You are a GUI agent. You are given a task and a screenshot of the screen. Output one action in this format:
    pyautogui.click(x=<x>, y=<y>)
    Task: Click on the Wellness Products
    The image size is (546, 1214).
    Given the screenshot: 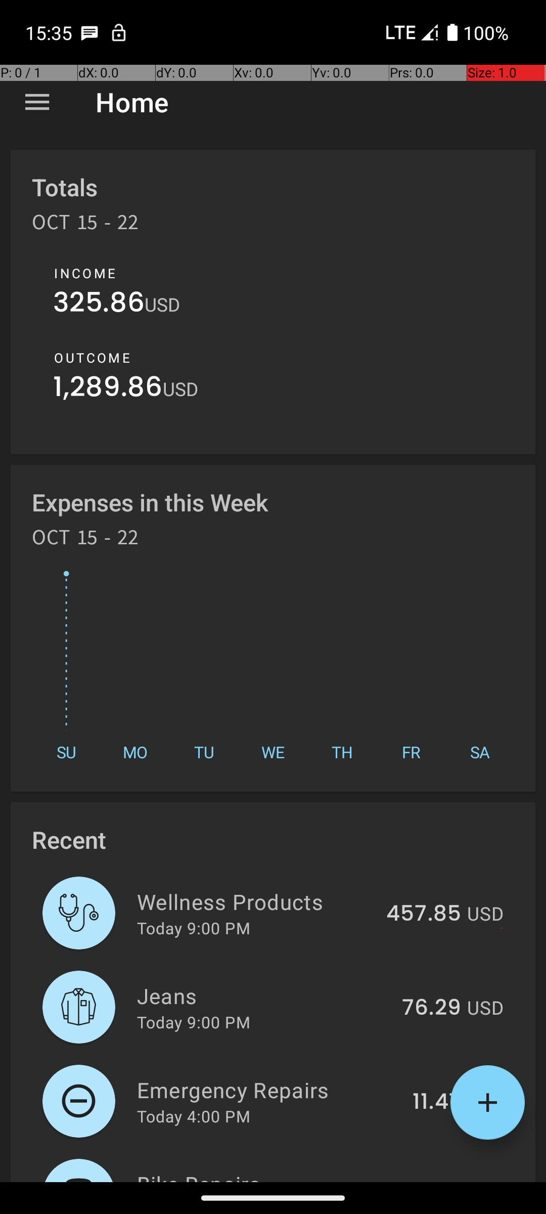 What is the action you would take?
    pyautogui.click(x=256, y=901)
    